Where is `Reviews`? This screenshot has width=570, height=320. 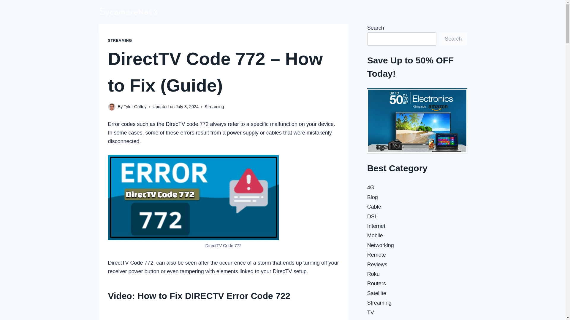
Reviews is located at coordinates (421, 12).